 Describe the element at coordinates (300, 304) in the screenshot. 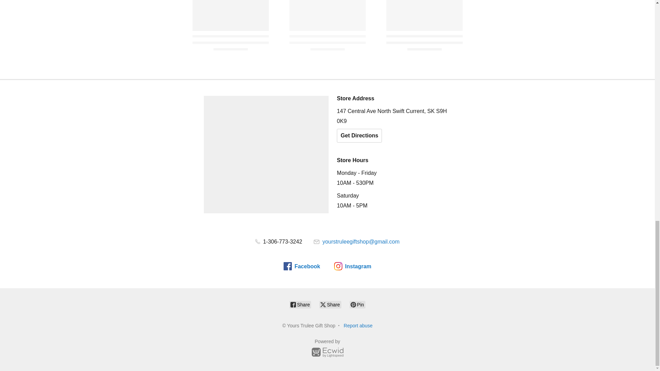

I see `Share` at that location.